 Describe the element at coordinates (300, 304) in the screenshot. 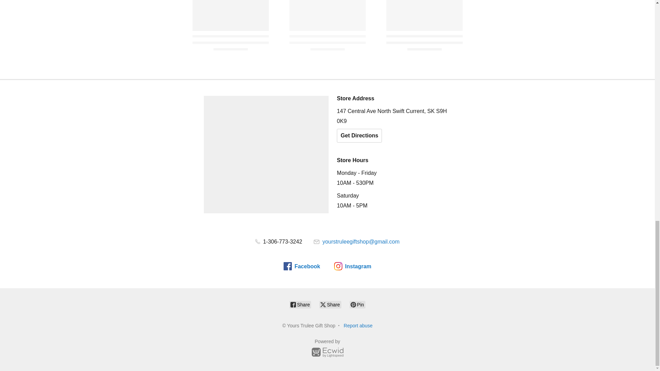

I see `Share` at that location.